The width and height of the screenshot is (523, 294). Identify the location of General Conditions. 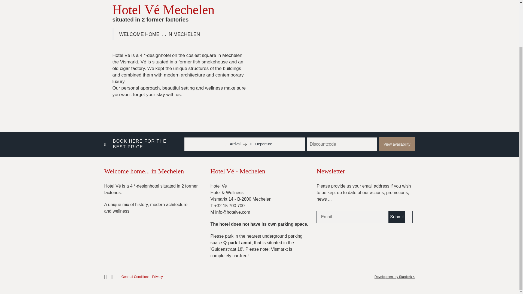
(135, 277).